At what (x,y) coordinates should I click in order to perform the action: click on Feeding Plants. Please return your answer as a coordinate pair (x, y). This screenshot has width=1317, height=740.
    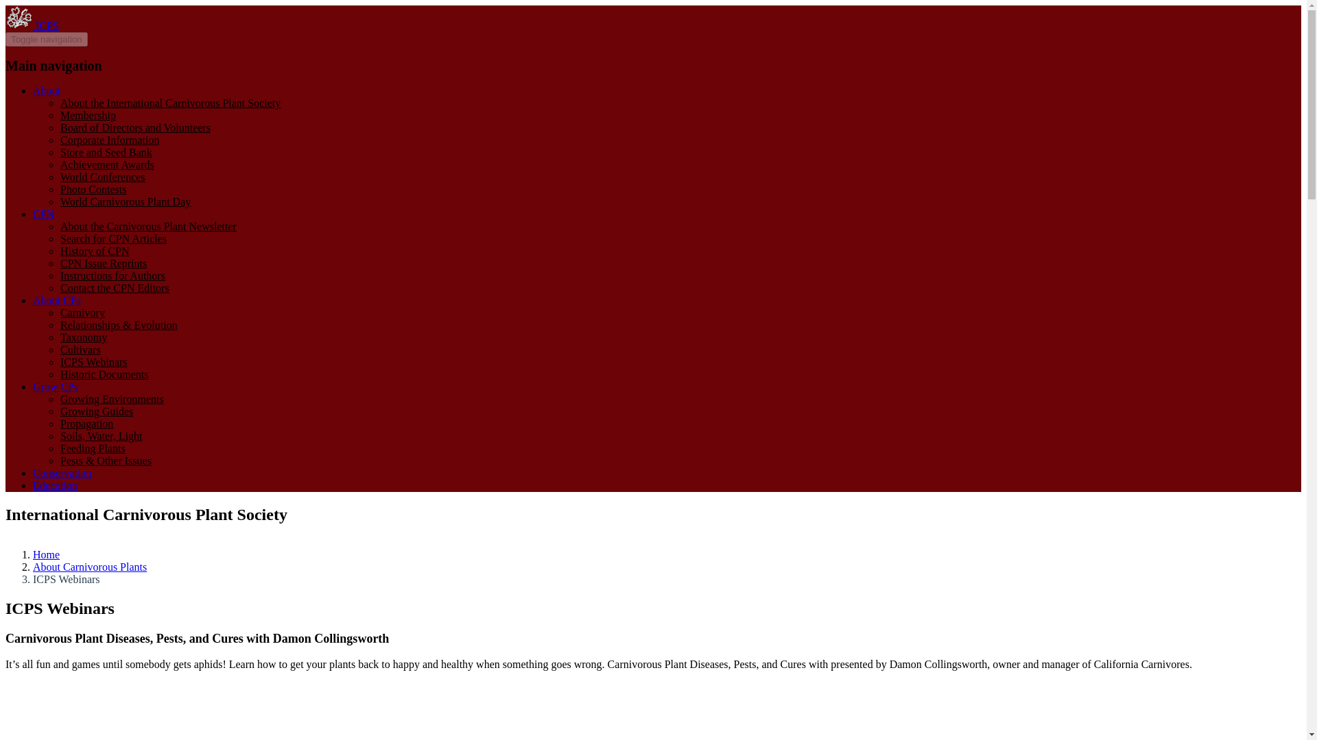
    Looking at the image, I should click on (93, 448).